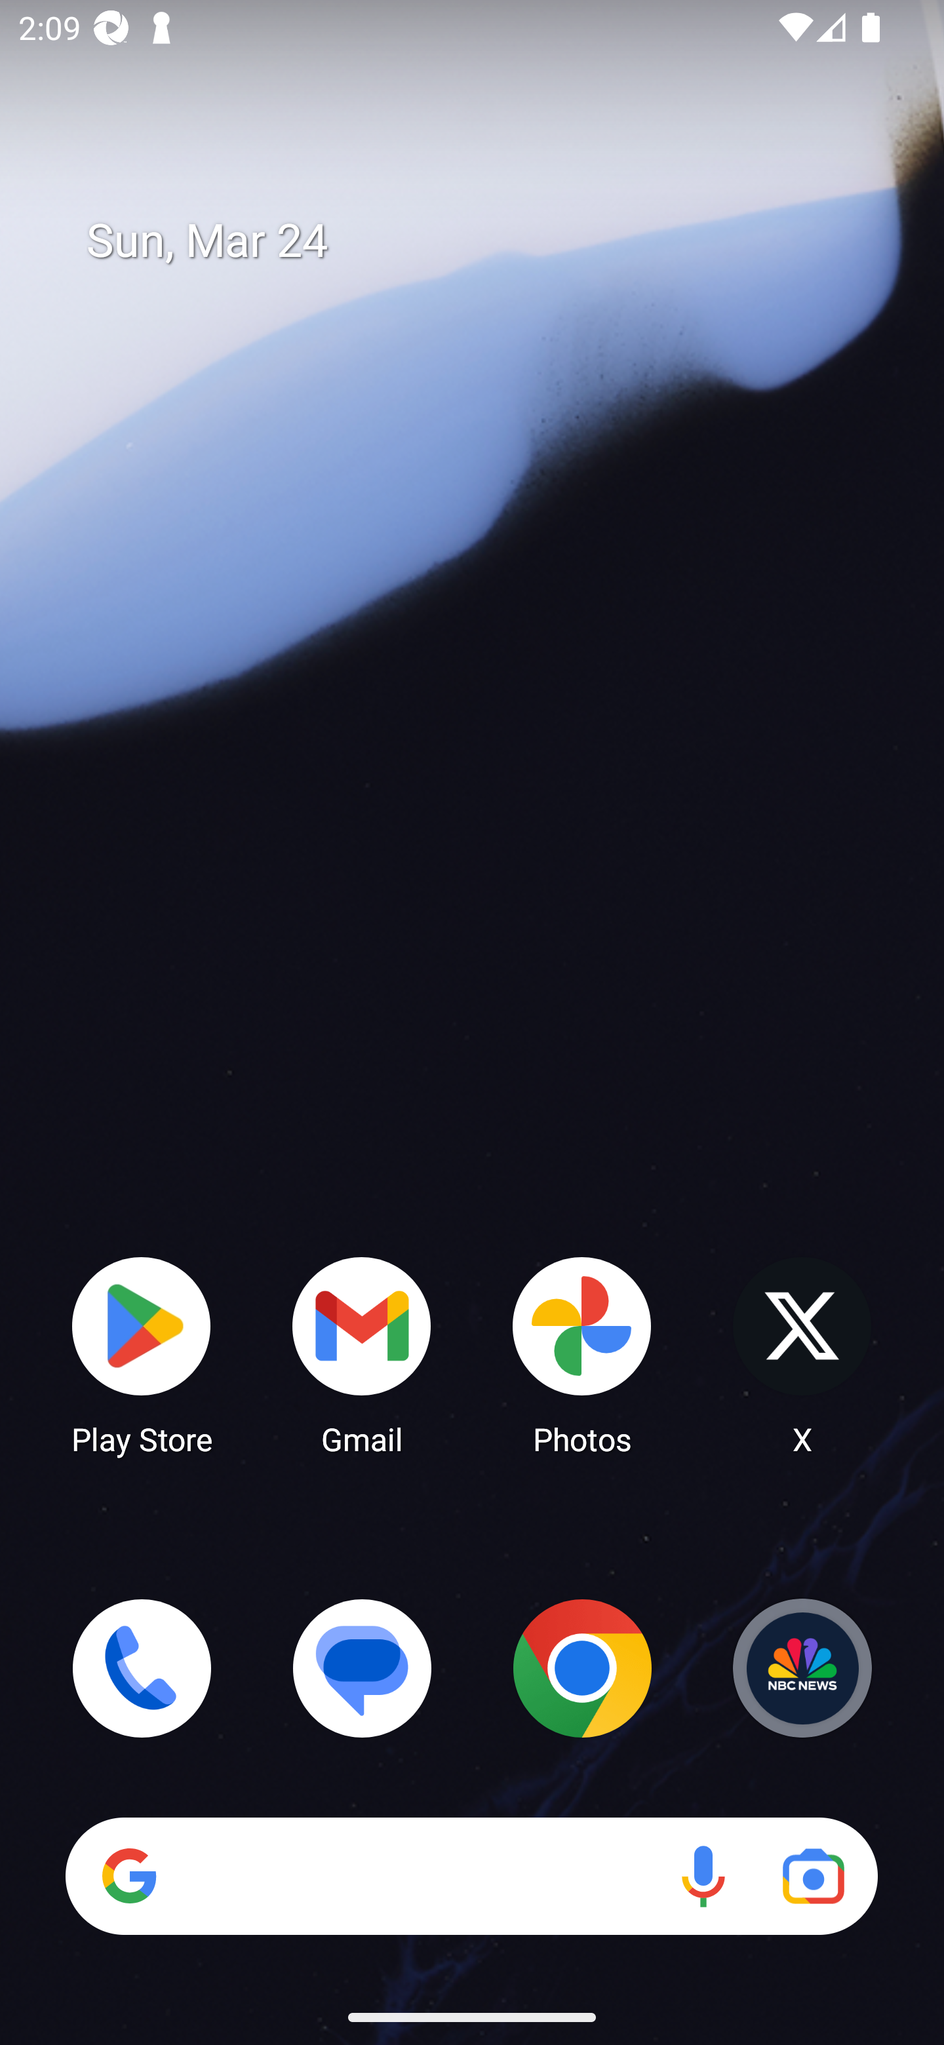 Image resolution: width=944 pixels, height=2045 pixels. Describe the element at coordinates (703, 1876) in the screenshot. I see `Voice search` at that location.